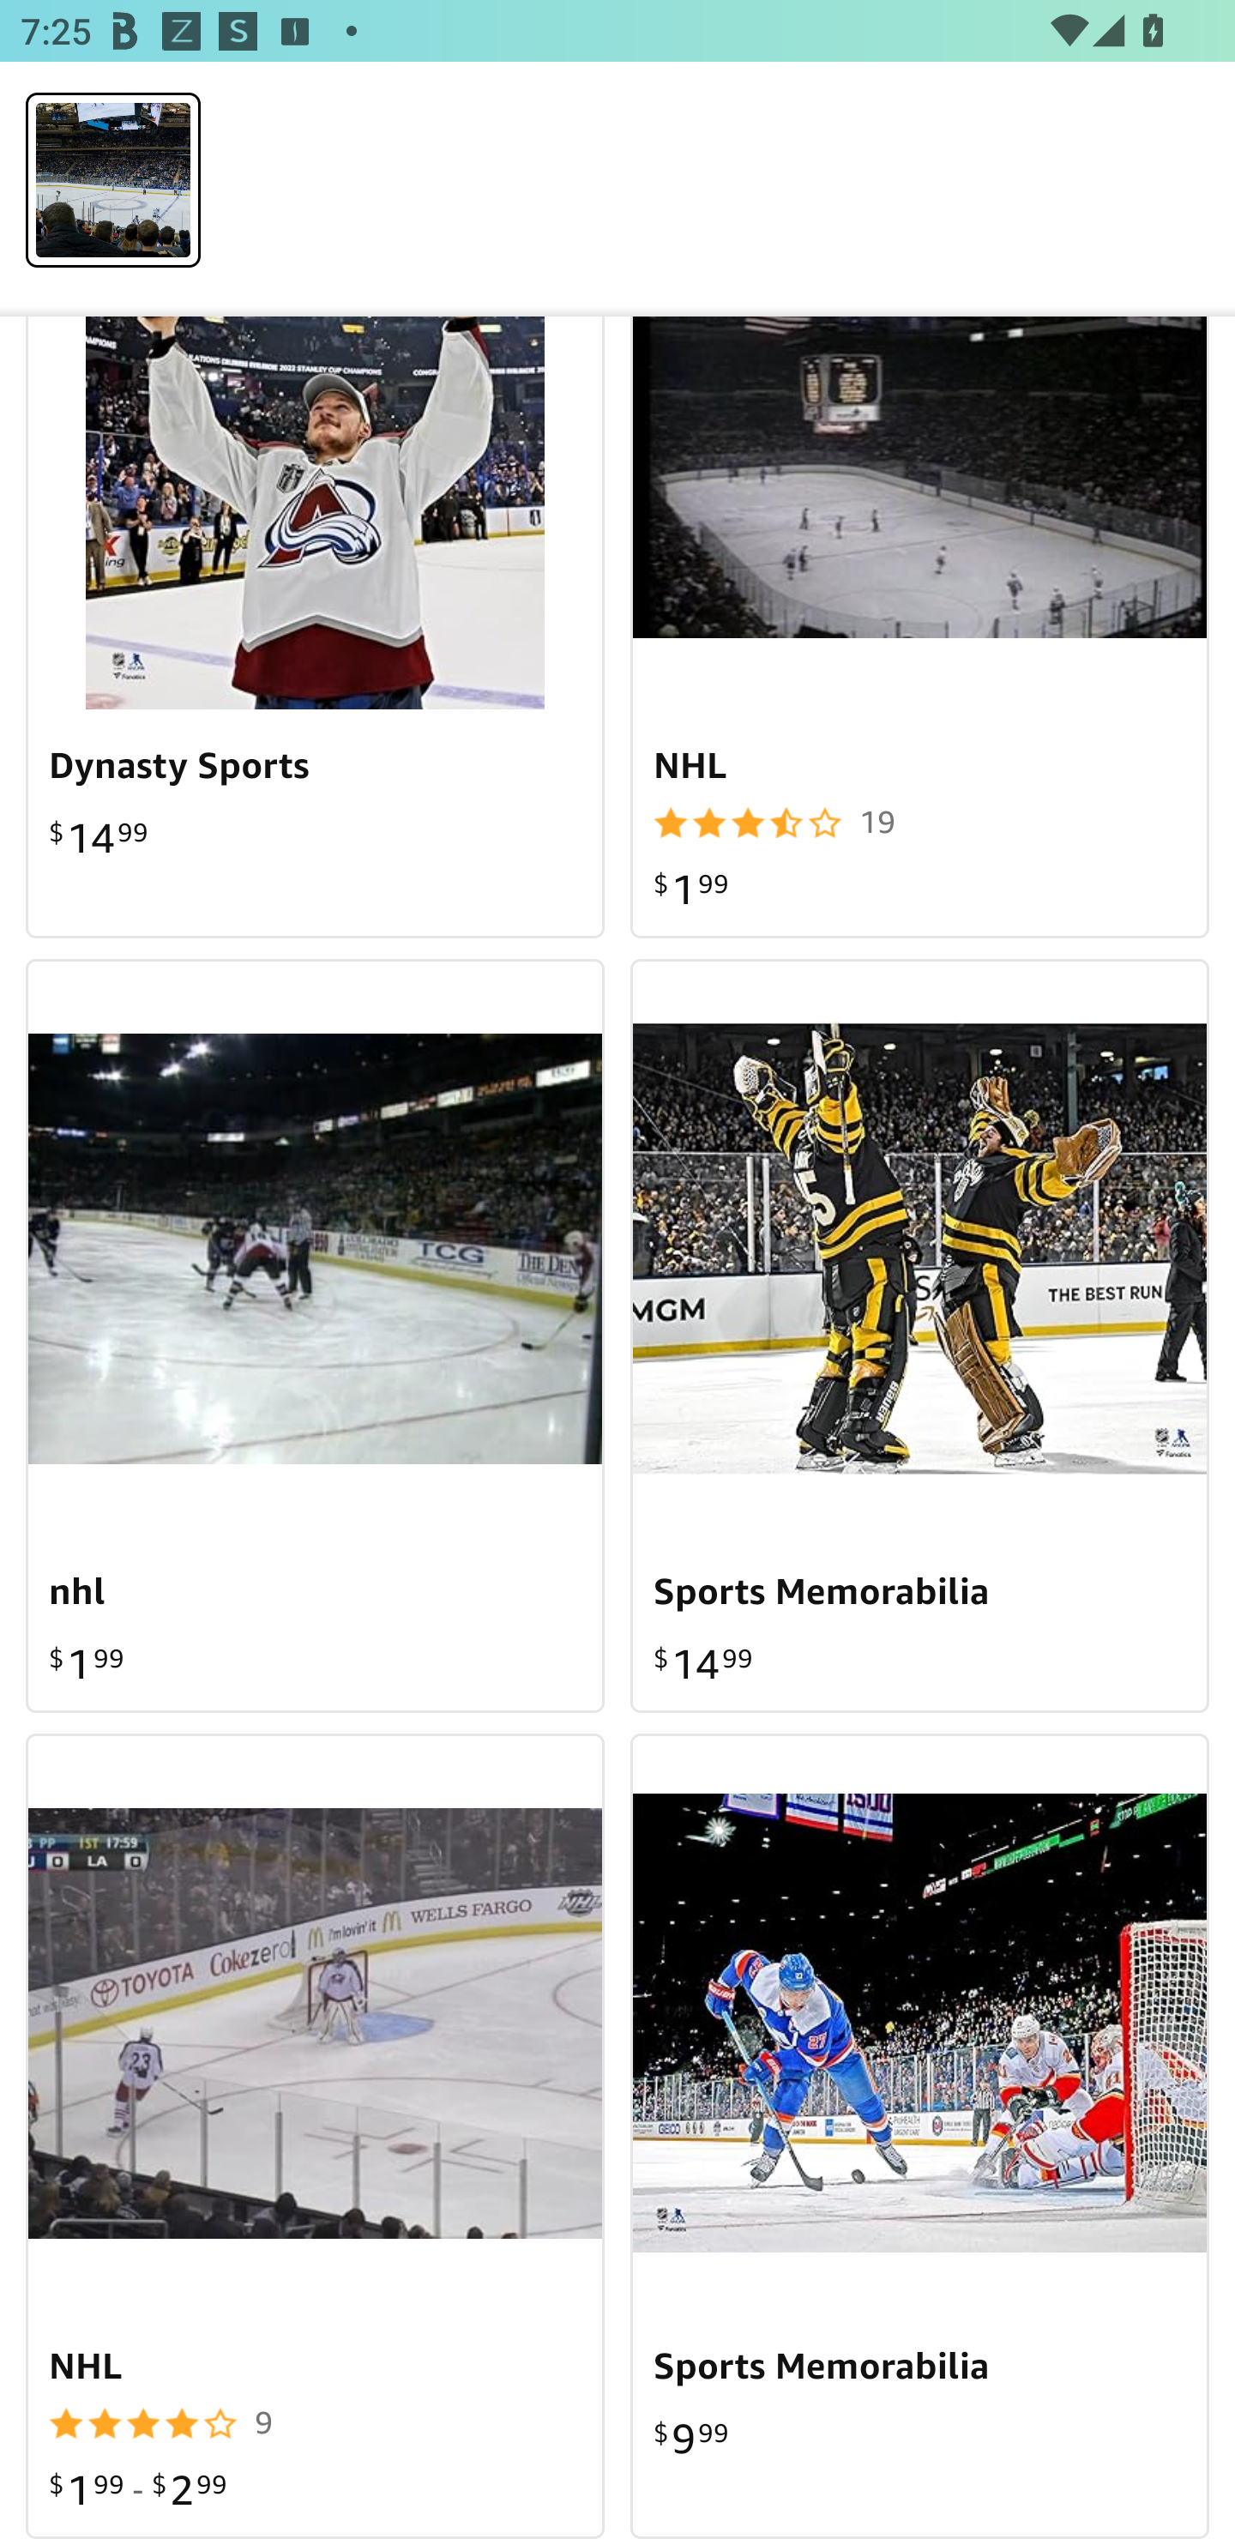  Describe the element at coordinates (919, 2136) in the screenshot. I see `Sports Memorabilia $ 9 99` at that location.